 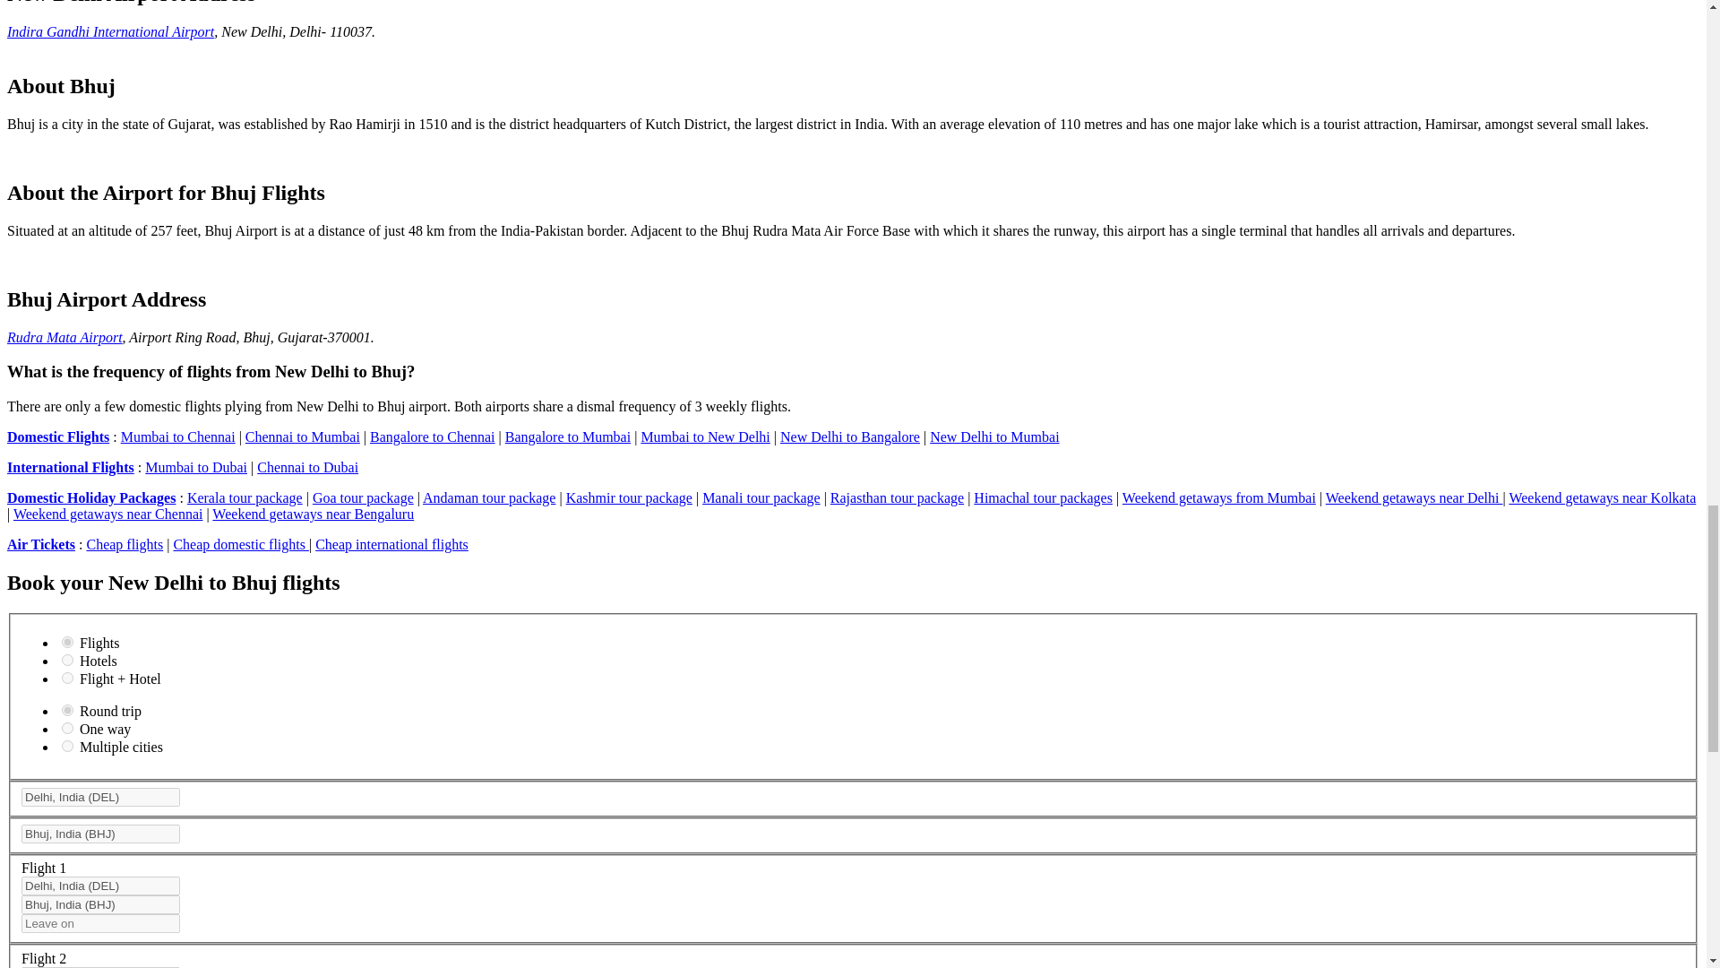 I want to click on 4, so click(x=68, y=746).